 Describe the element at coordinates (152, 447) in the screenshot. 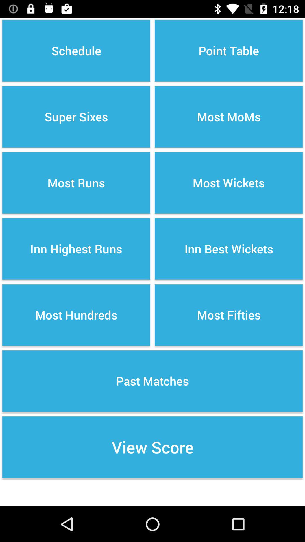

I see `choose view score` at that location.